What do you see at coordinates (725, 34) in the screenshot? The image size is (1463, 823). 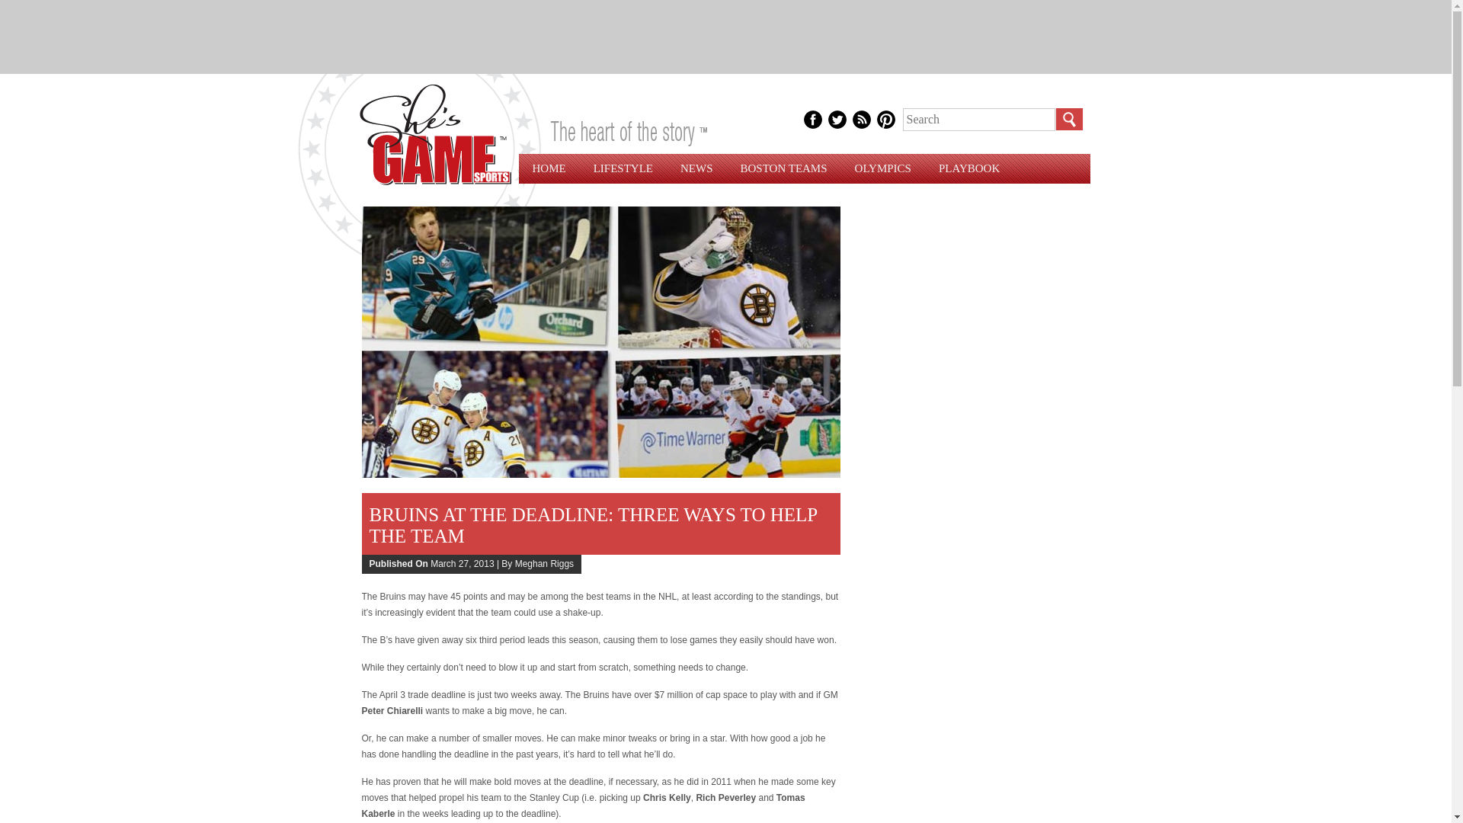 I see `Advertisement` at bounding box center [725, 34].